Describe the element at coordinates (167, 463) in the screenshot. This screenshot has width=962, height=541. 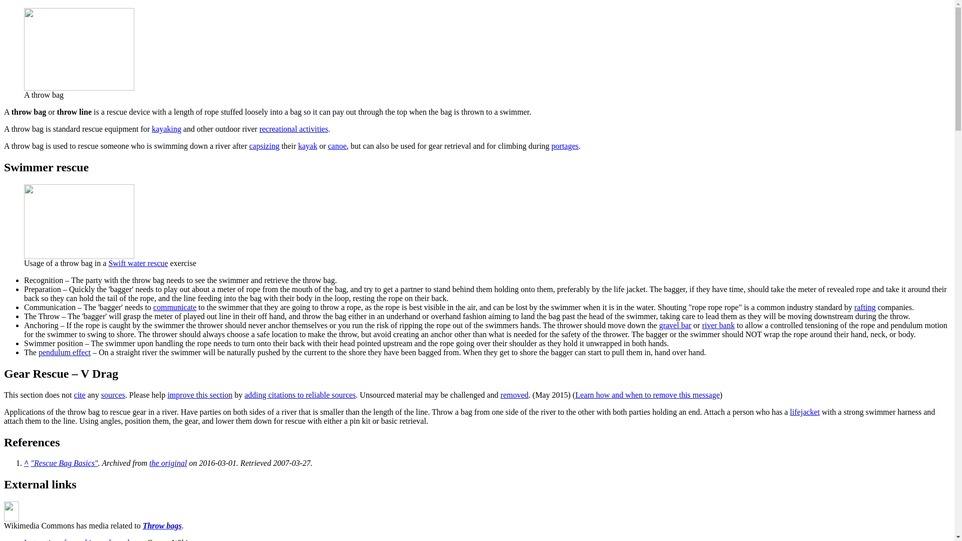
I see `the original` at that location.